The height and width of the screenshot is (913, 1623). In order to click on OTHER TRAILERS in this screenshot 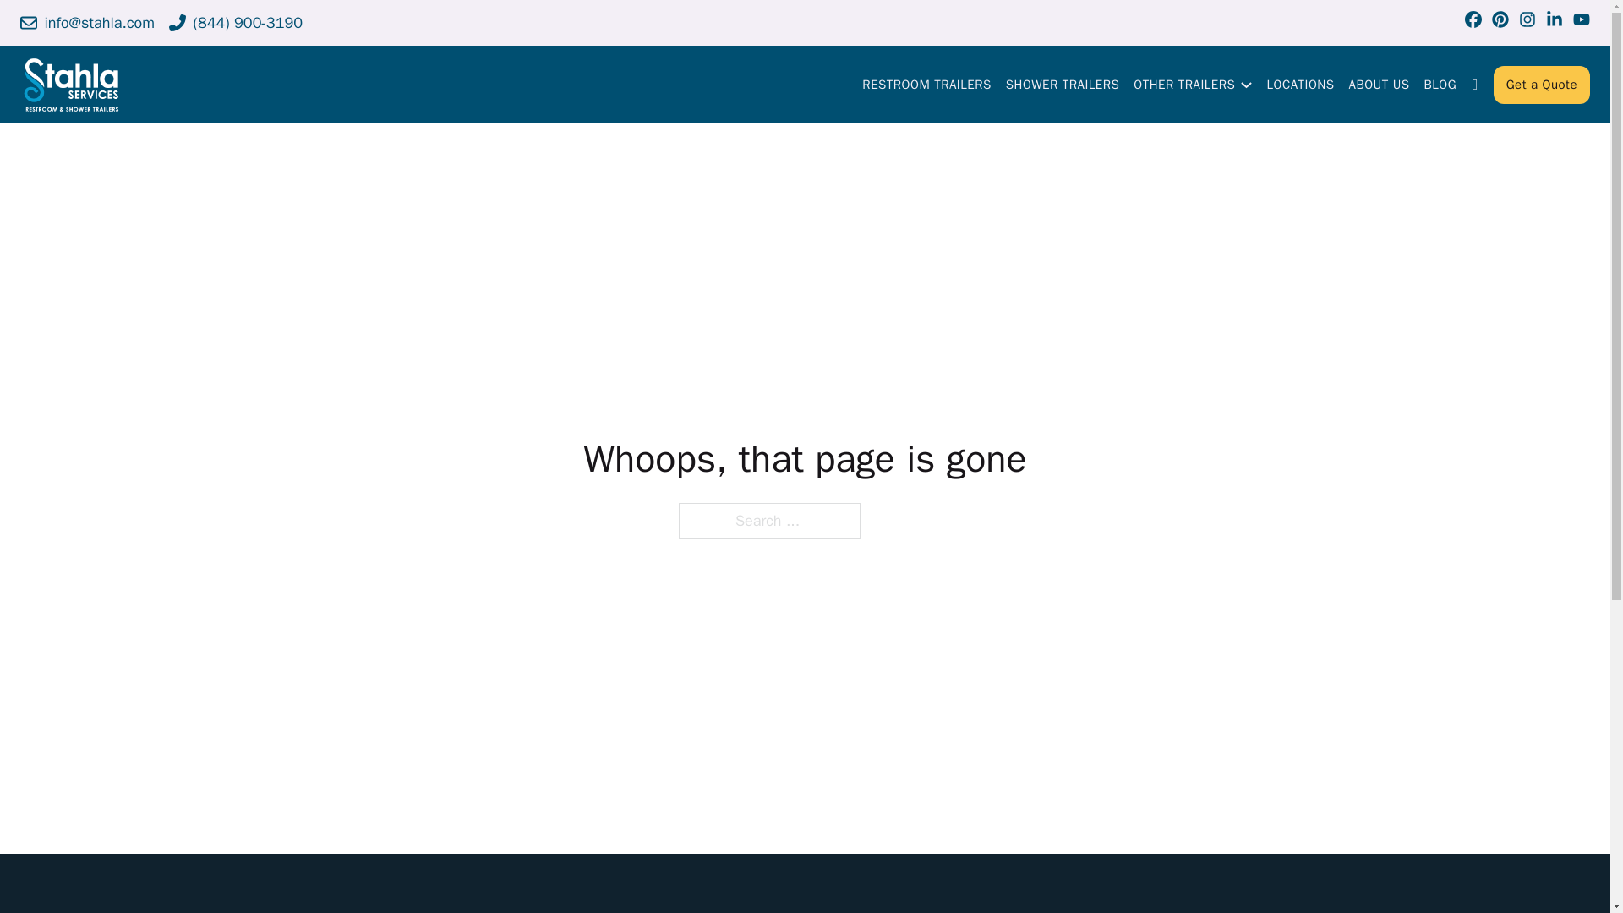, I will do `click(1183, 85)`.